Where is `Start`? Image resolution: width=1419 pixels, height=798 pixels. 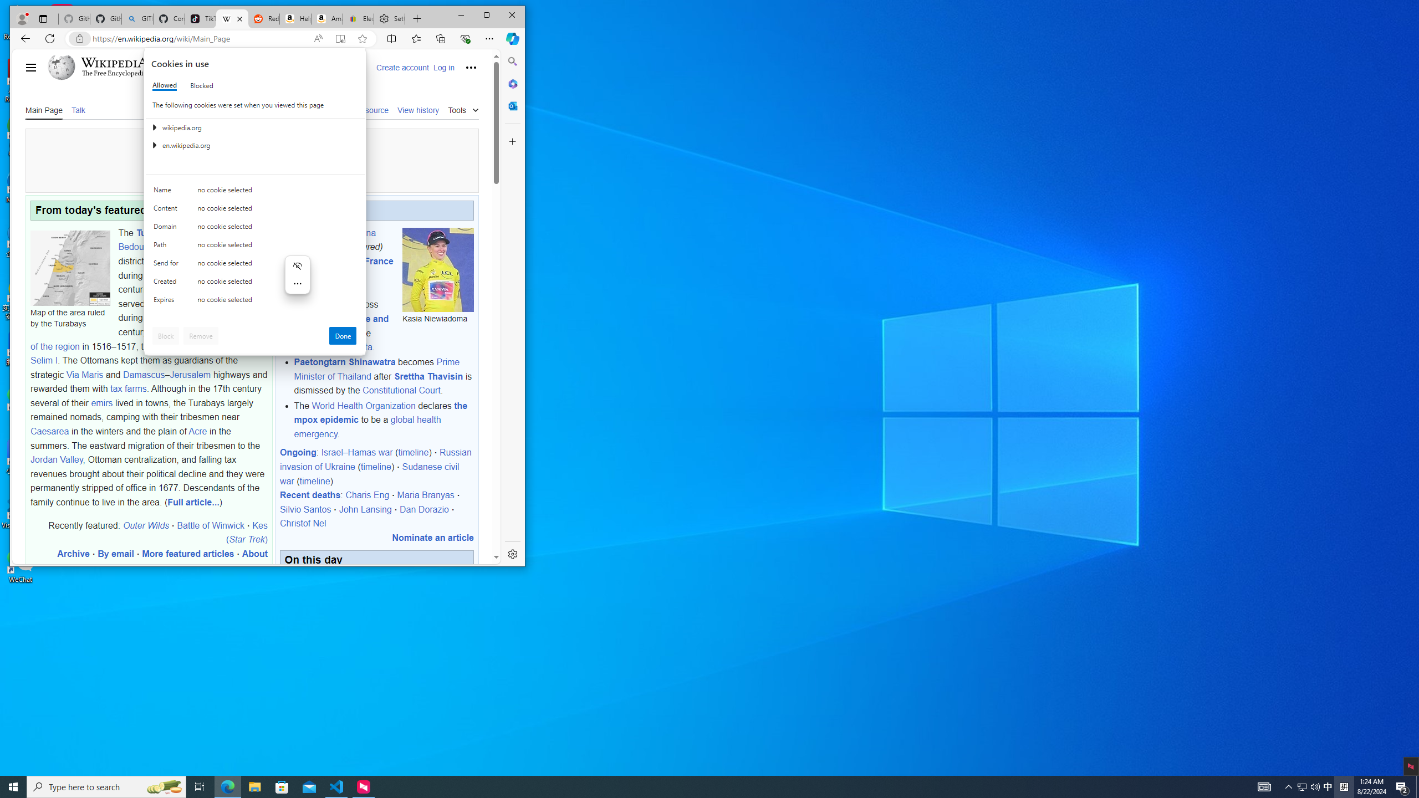
Start is located at coordinates (13, 787).